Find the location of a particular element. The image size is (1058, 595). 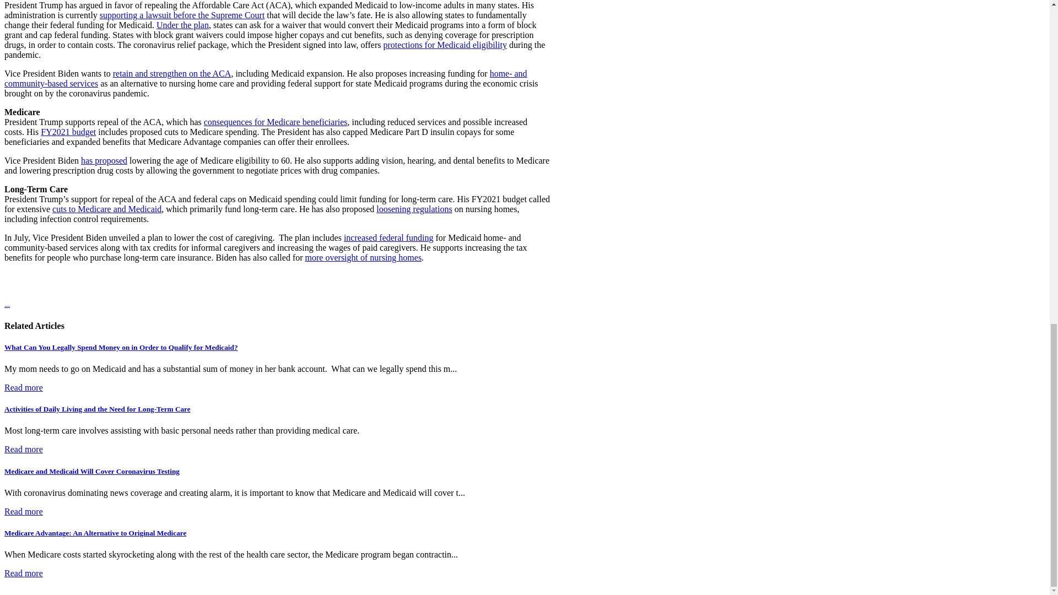

protections for Medicaid eligibility is located at coordinates (445, 45).